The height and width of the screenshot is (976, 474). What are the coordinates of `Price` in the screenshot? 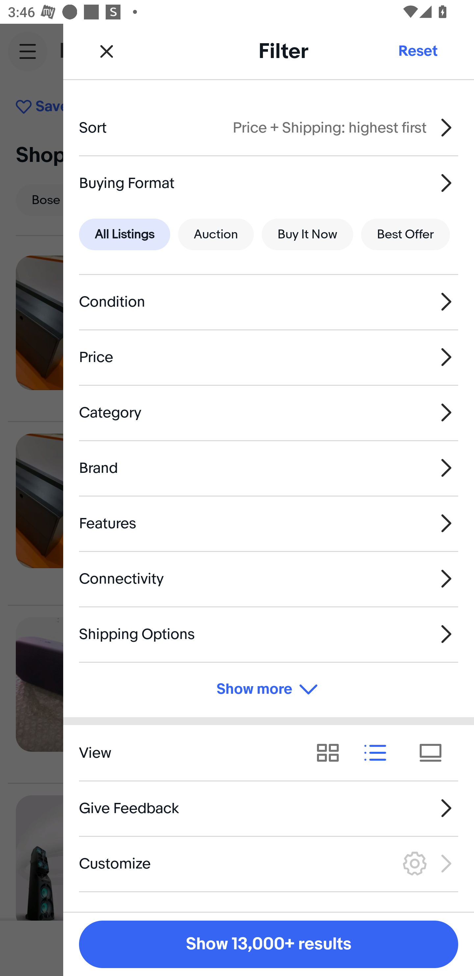 It's located at (269, 357).